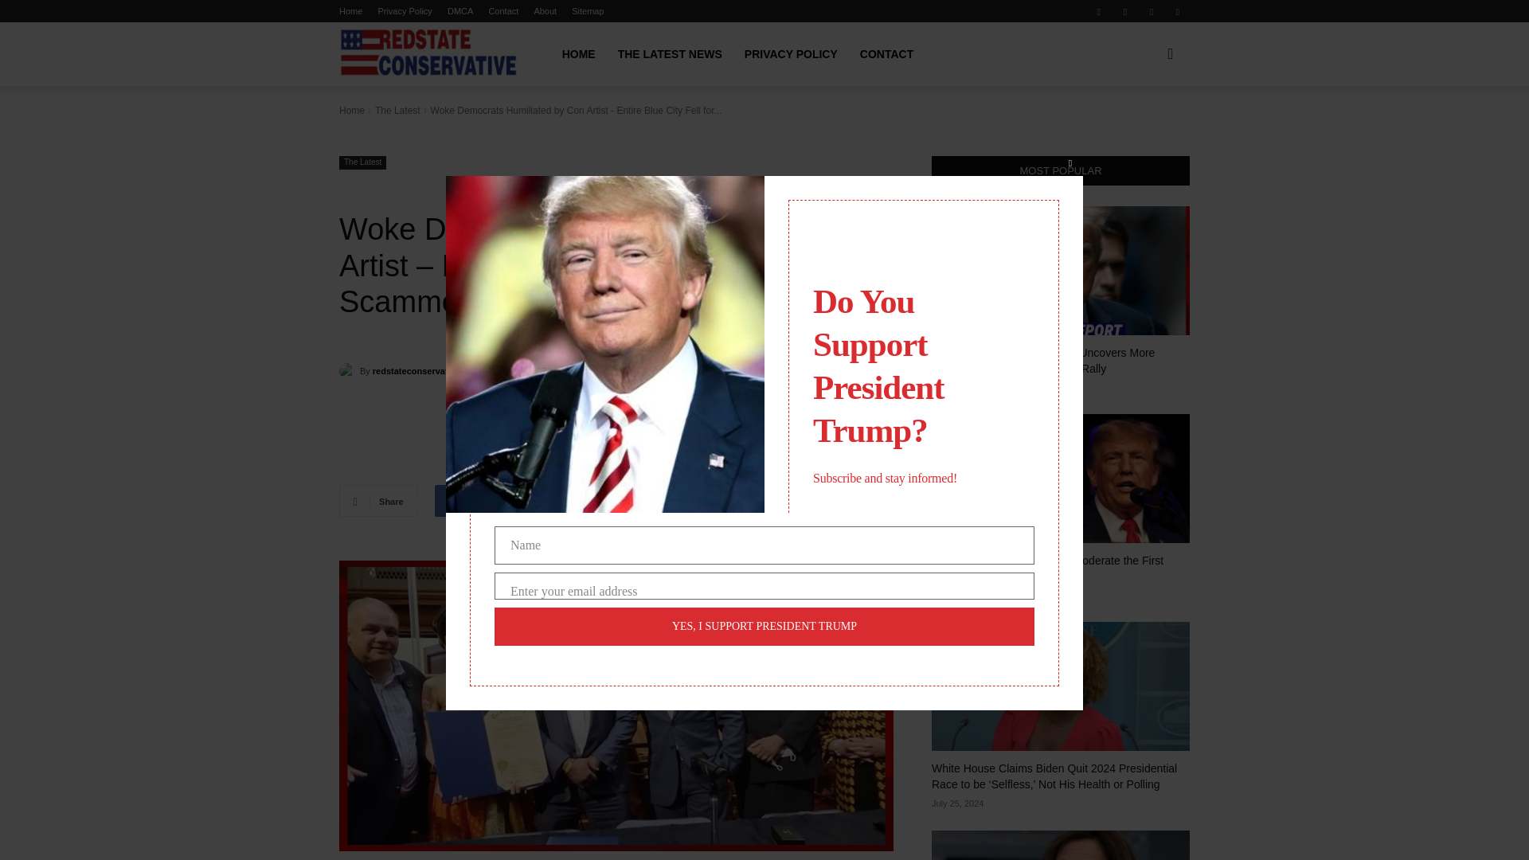  Describe the element at coordinates (416, 371) in the screenshot. I see `redstateconservative` at that location.